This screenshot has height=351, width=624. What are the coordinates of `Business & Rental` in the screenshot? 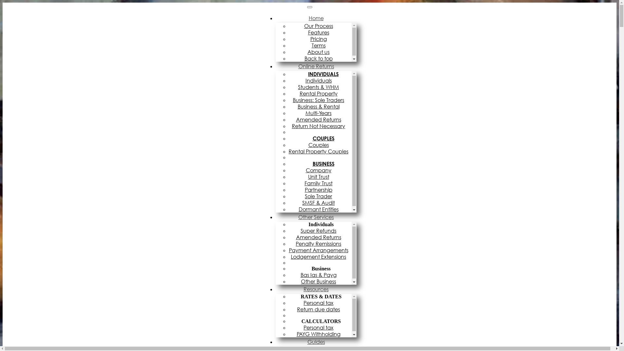 It's located at (320, 107).